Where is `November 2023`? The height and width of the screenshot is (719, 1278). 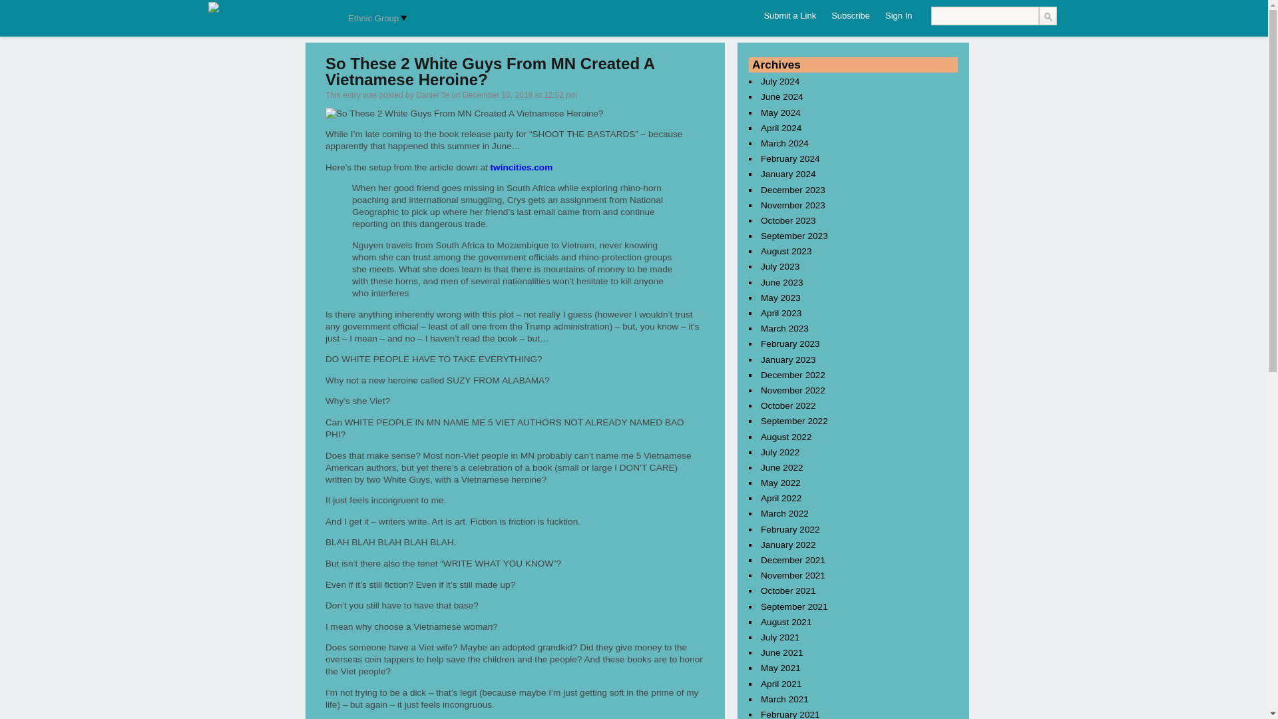
November 2023 is located at coordinates (793, 205).